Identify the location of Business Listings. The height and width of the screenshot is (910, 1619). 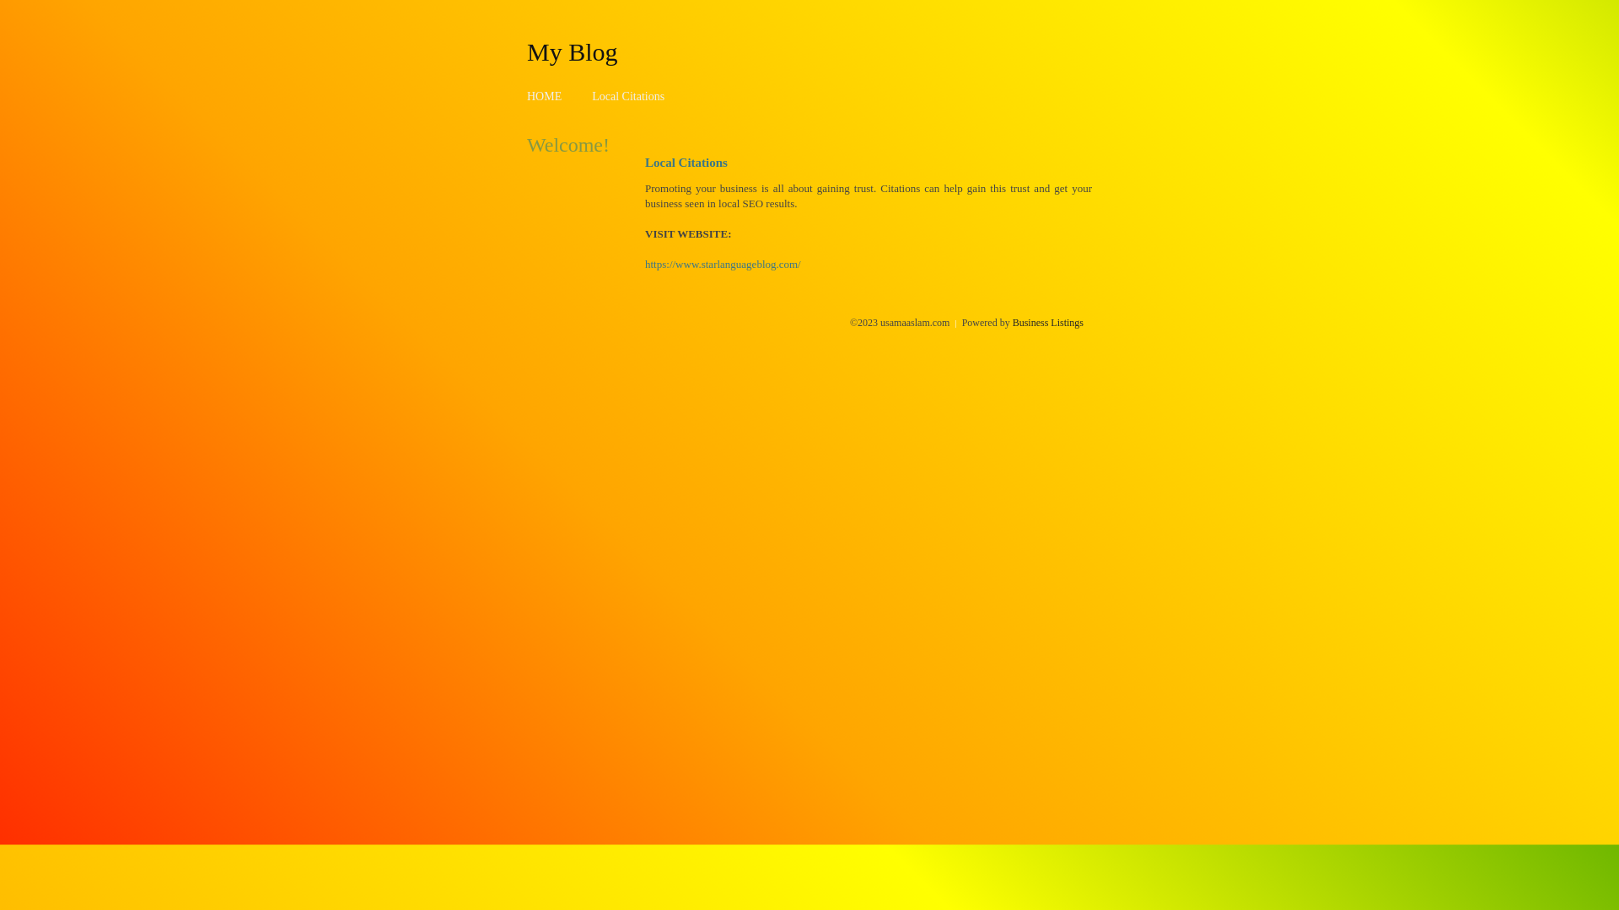
(1048, 323).